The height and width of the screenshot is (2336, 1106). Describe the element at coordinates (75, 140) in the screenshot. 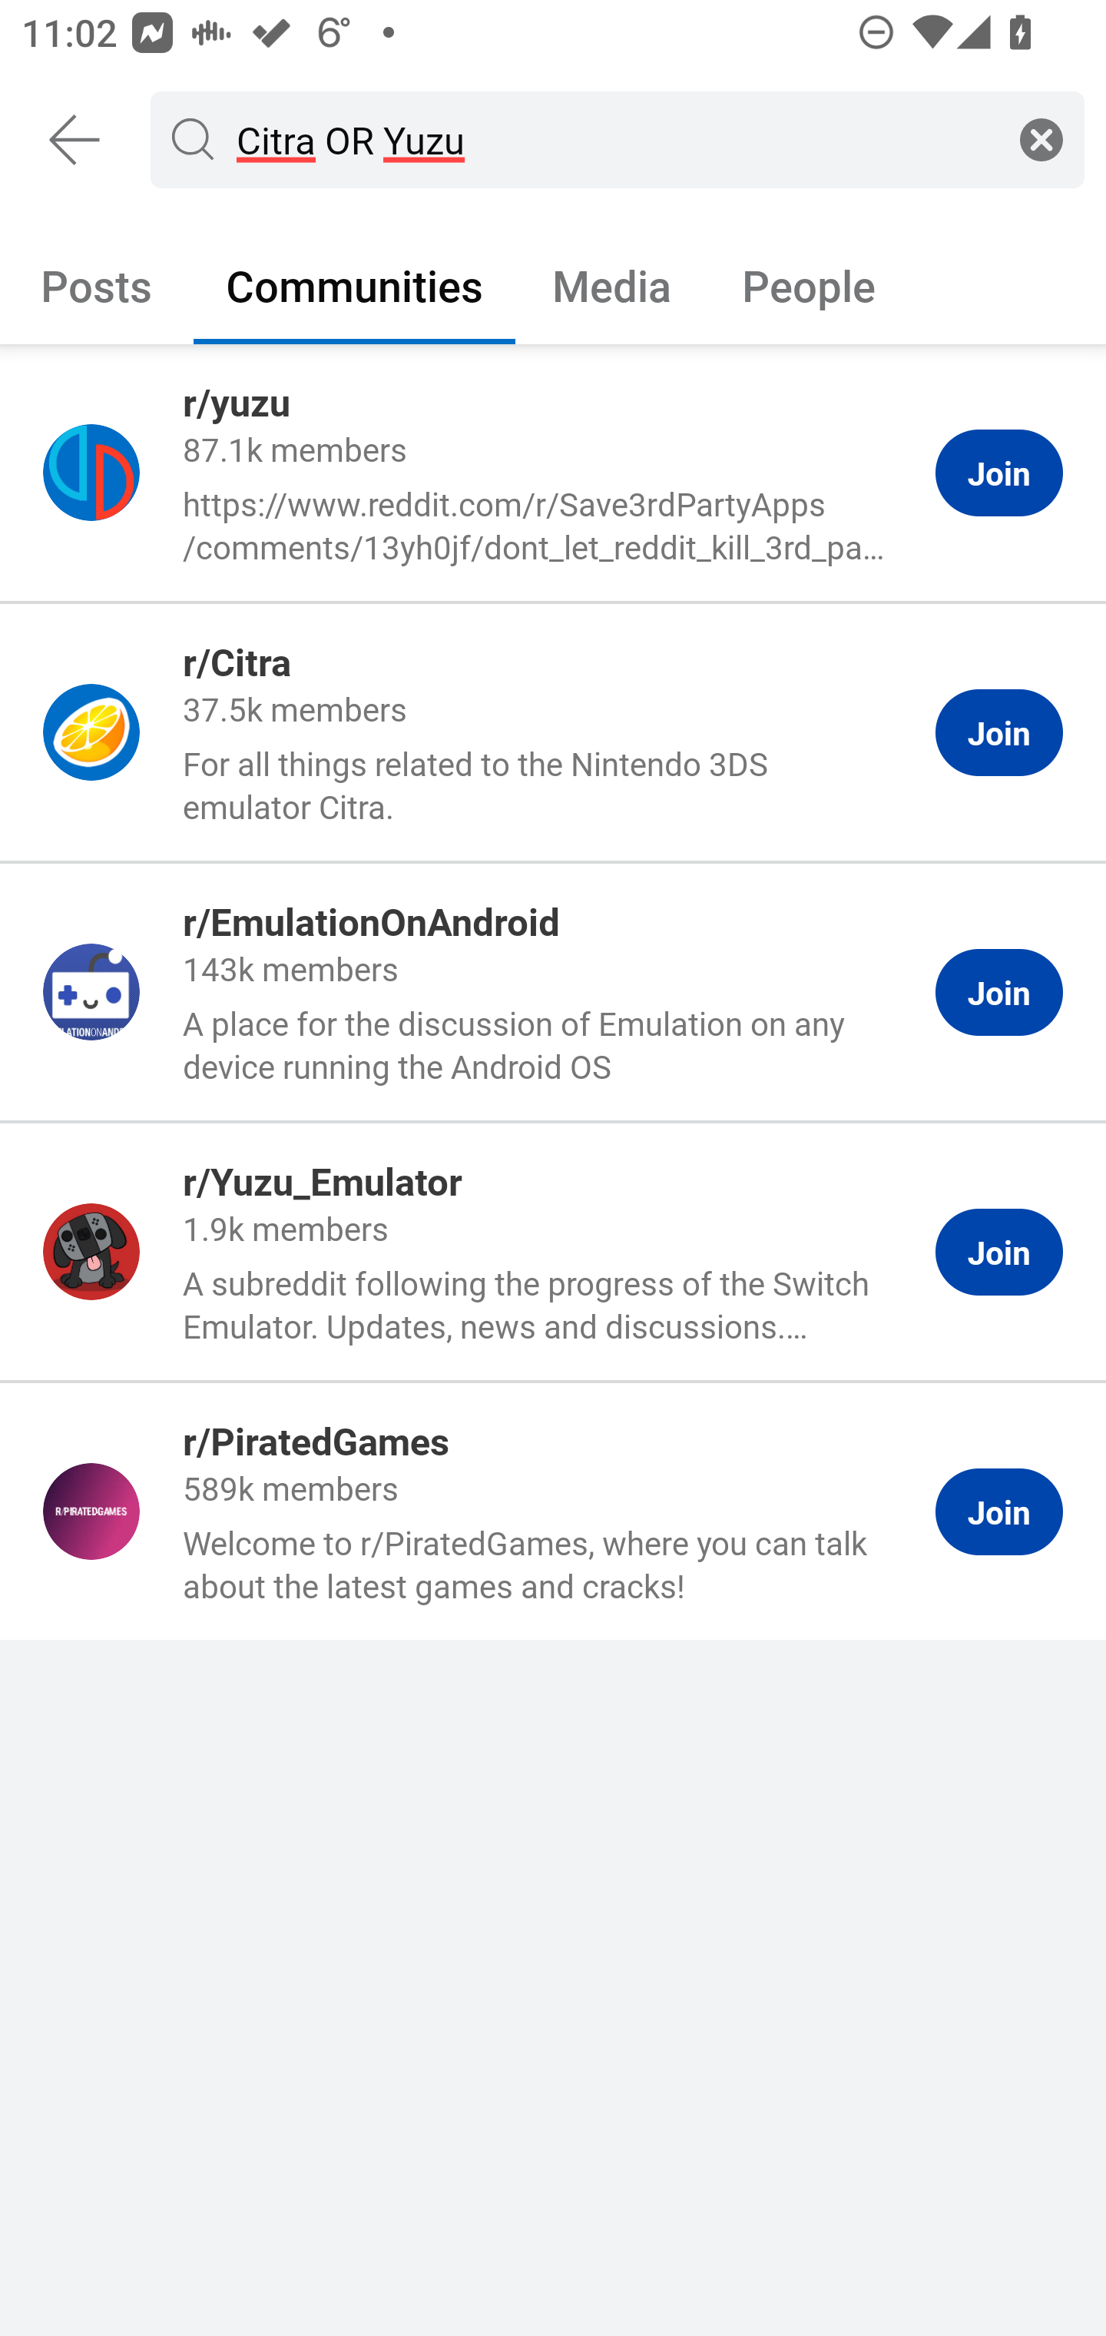

I see `Back` at that location.